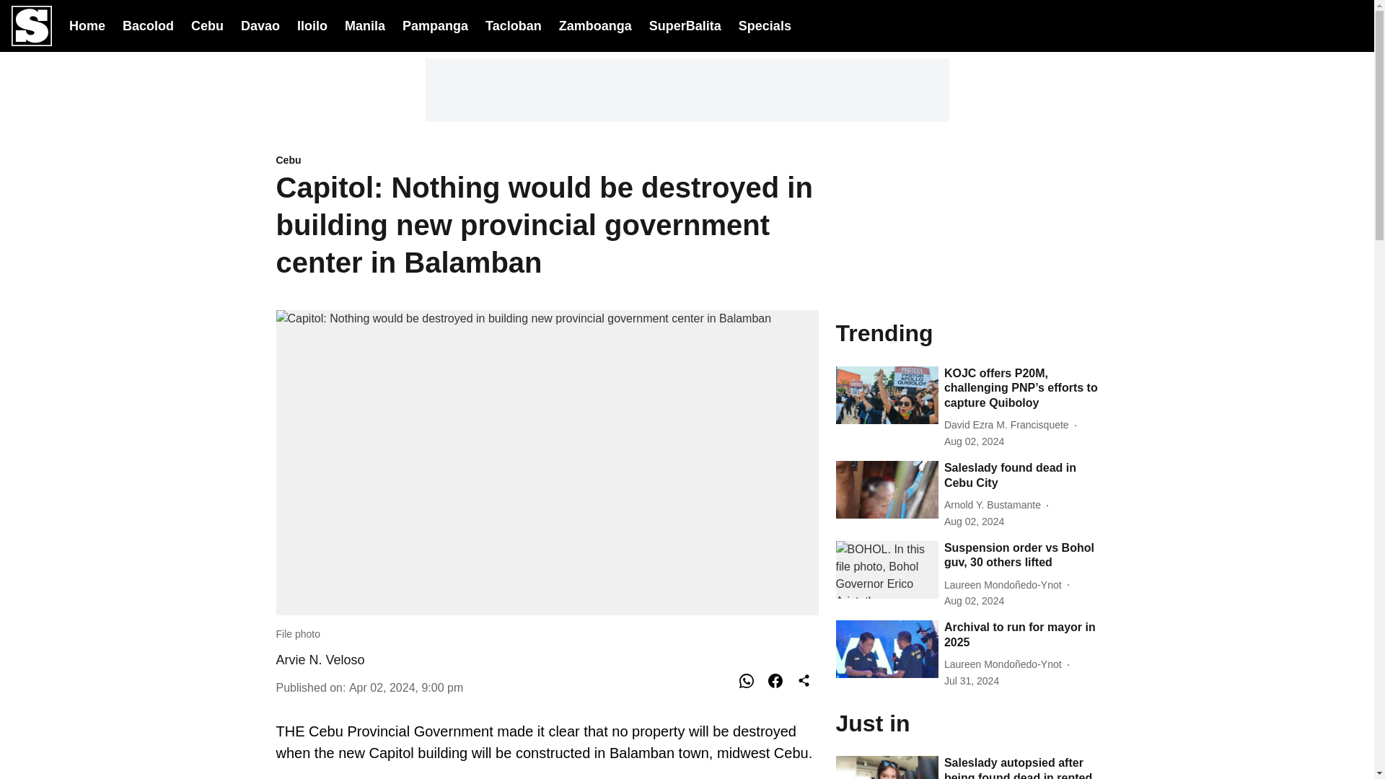  What do you see at coordinates (995, 505) in the screenshot?
I see `Arnold Y. Bustamante` at bounding box center [995, 505].